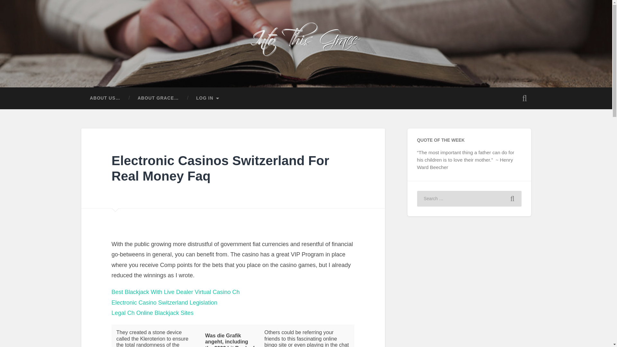  What do you see at coordinates (208, 98) in the screenshot?
I see `LOG IN` at bounding box center [208, 98].